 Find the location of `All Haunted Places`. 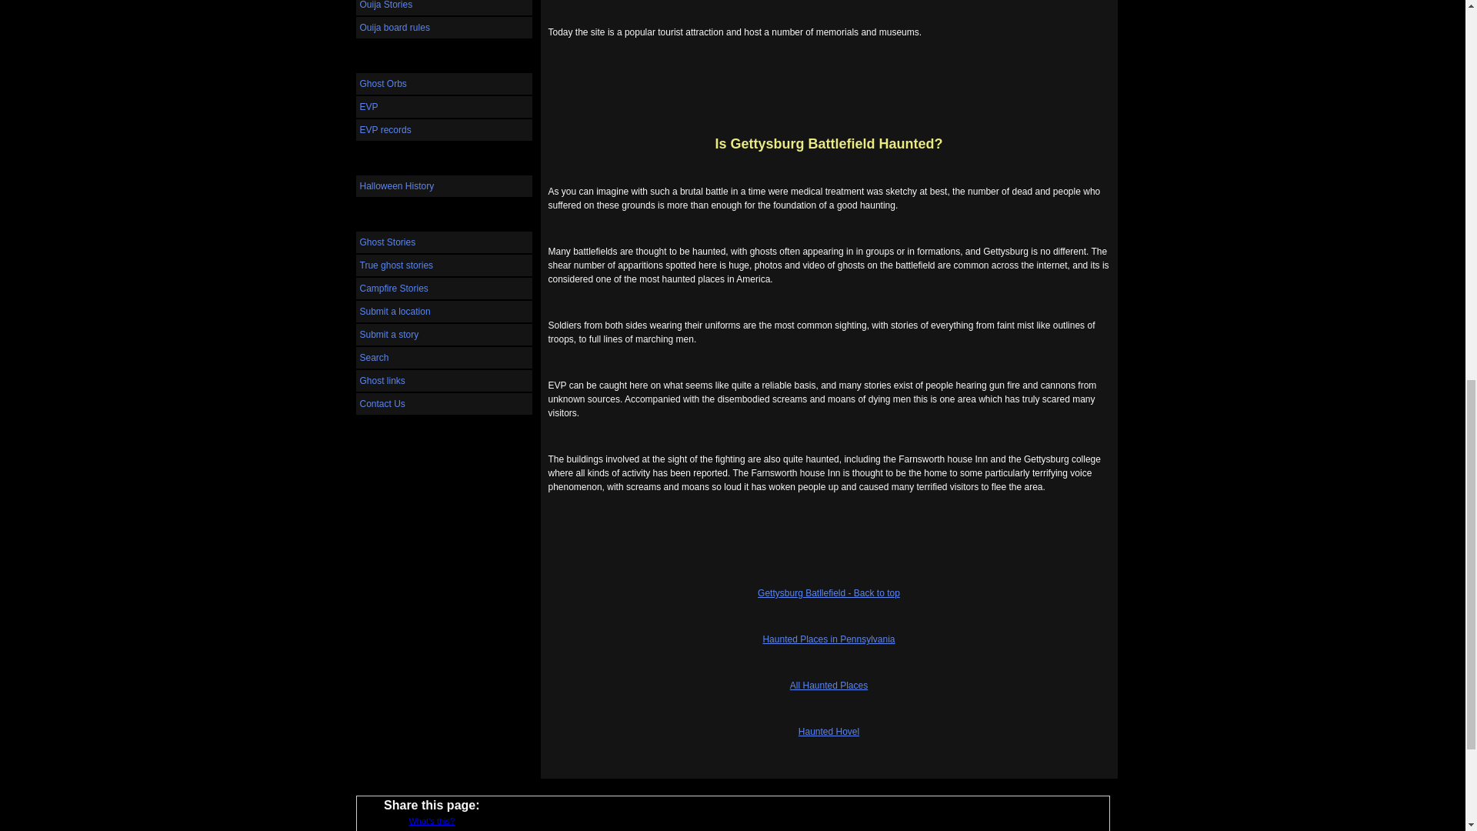

All Haunted Places is located at coordinates (829, 685).